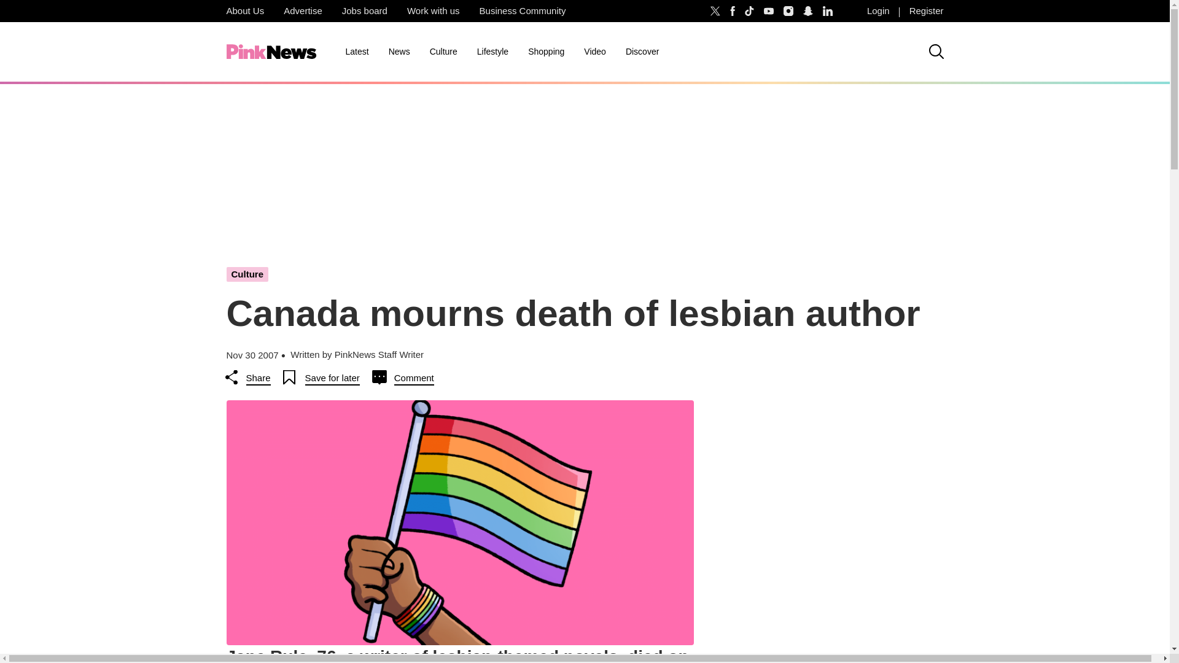 This screenshot has width=1179, height=663. I want to click on Latest, so click(356, 52).